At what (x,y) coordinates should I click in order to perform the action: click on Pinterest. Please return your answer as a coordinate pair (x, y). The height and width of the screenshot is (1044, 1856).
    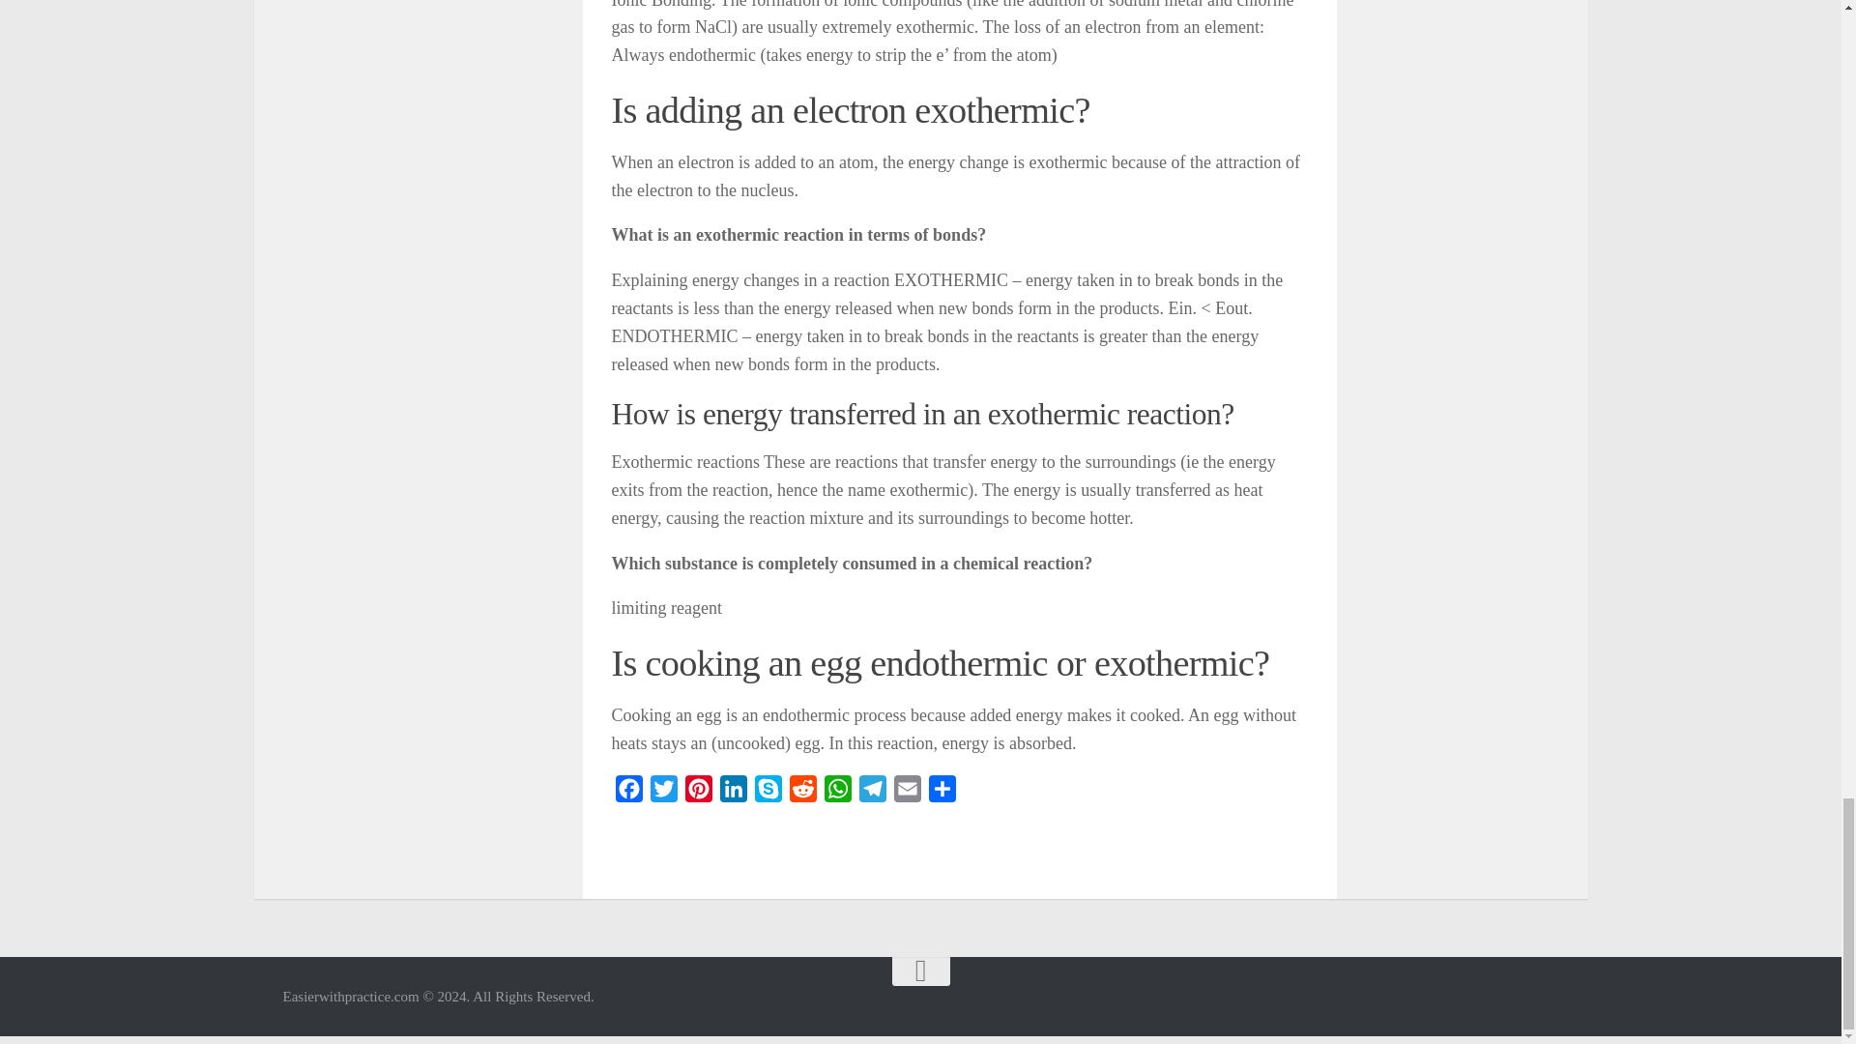
    Looking at the image, I should click on (698, 793).